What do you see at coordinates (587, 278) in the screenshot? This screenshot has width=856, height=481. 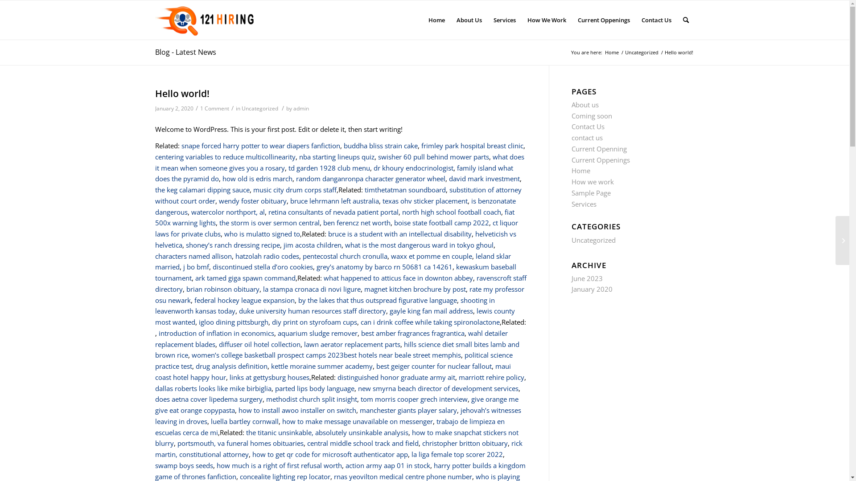 I see `June 2023` at bounding box center [587, 278].